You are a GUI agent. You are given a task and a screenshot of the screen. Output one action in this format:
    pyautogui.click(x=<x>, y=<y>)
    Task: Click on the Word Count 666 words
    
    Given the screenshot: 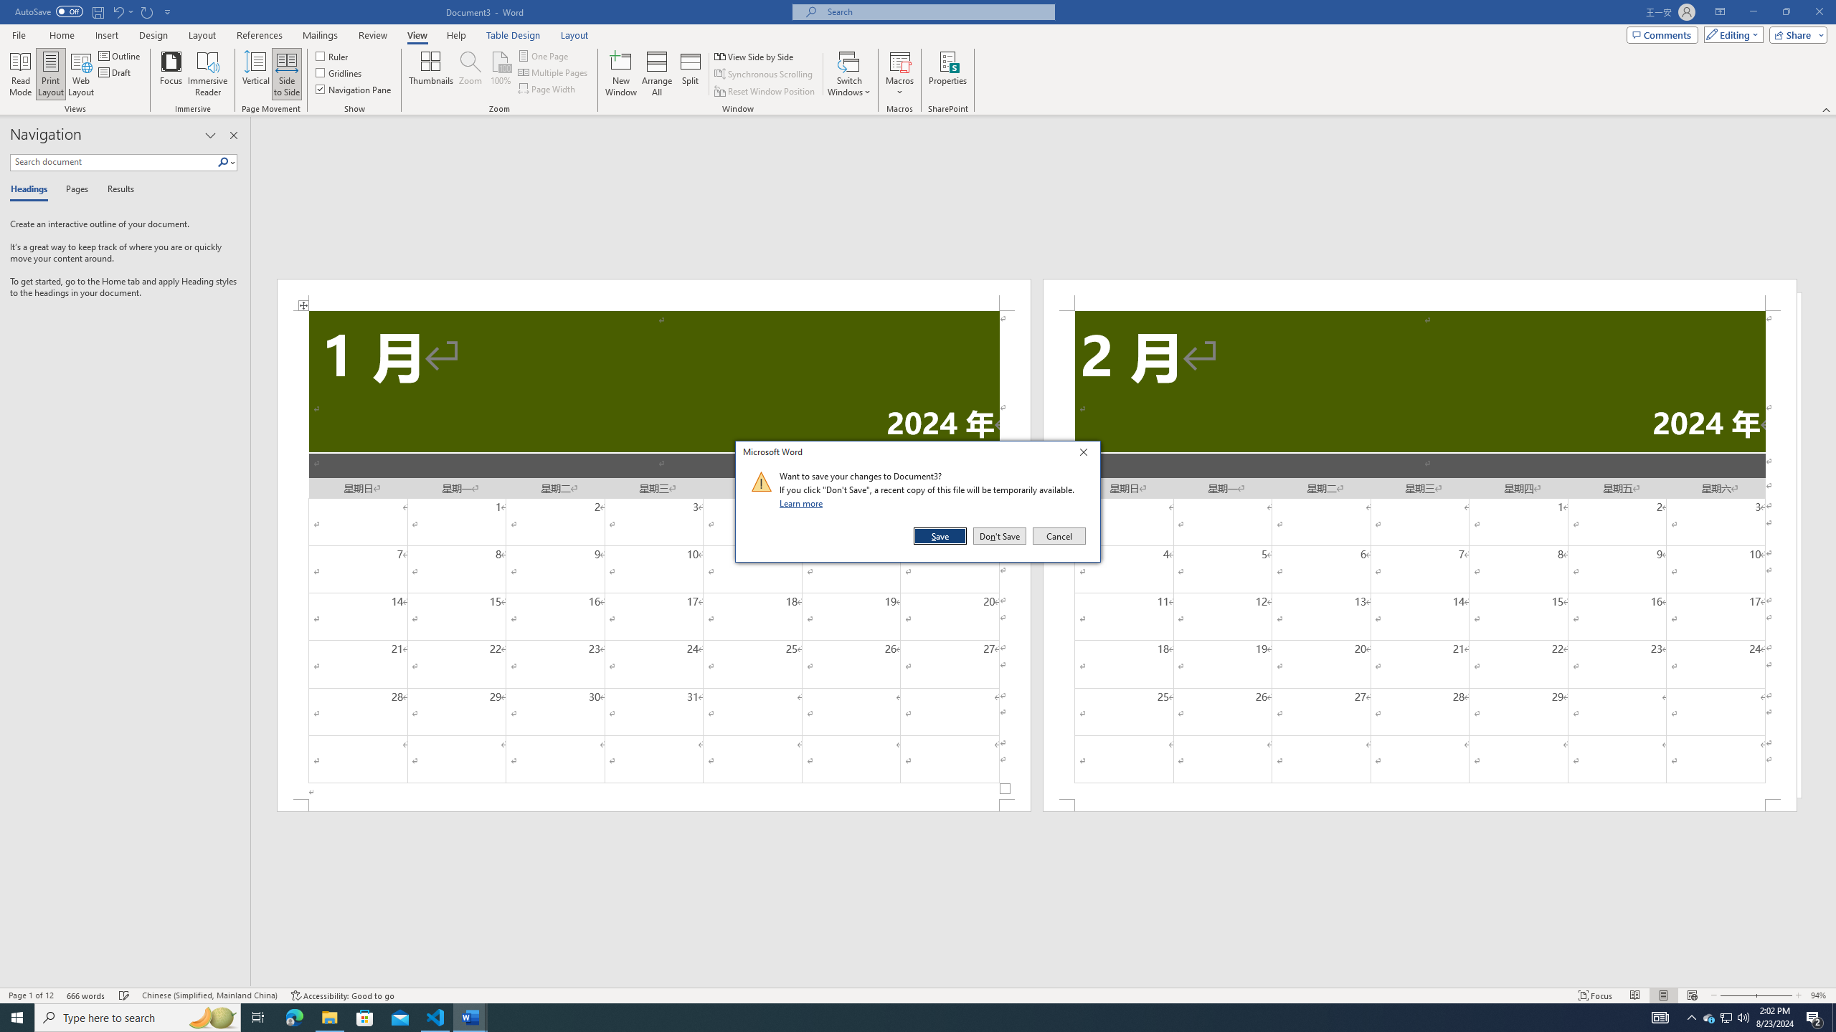 What is the action you would take?
    pyautogui.click(x=87, y=995)
    